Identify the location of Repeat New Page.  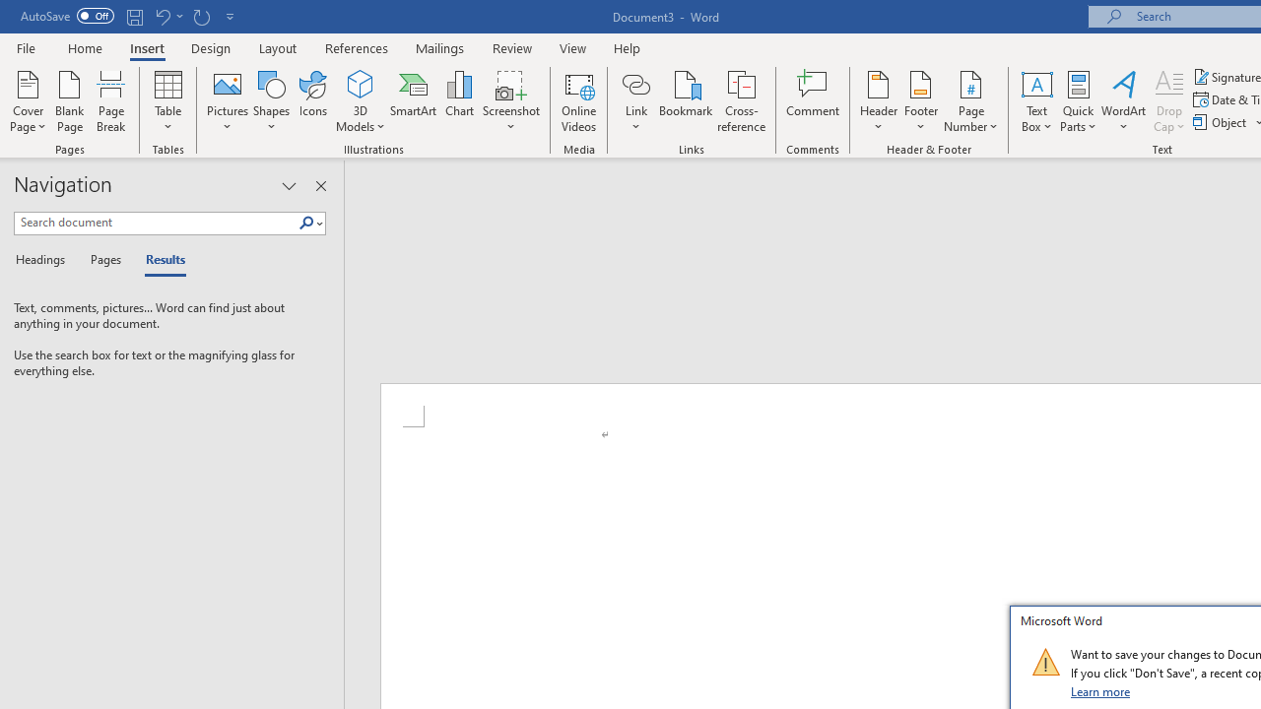
(201, 16).